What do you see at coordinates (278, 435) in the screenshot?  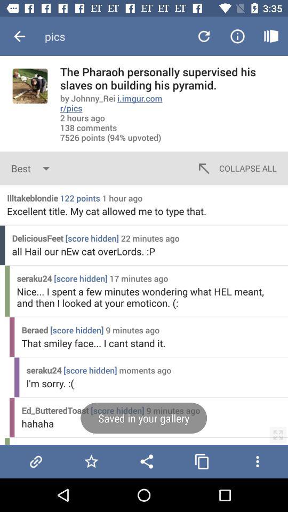 I see `toggle view option` at bounding box center [278, 435].